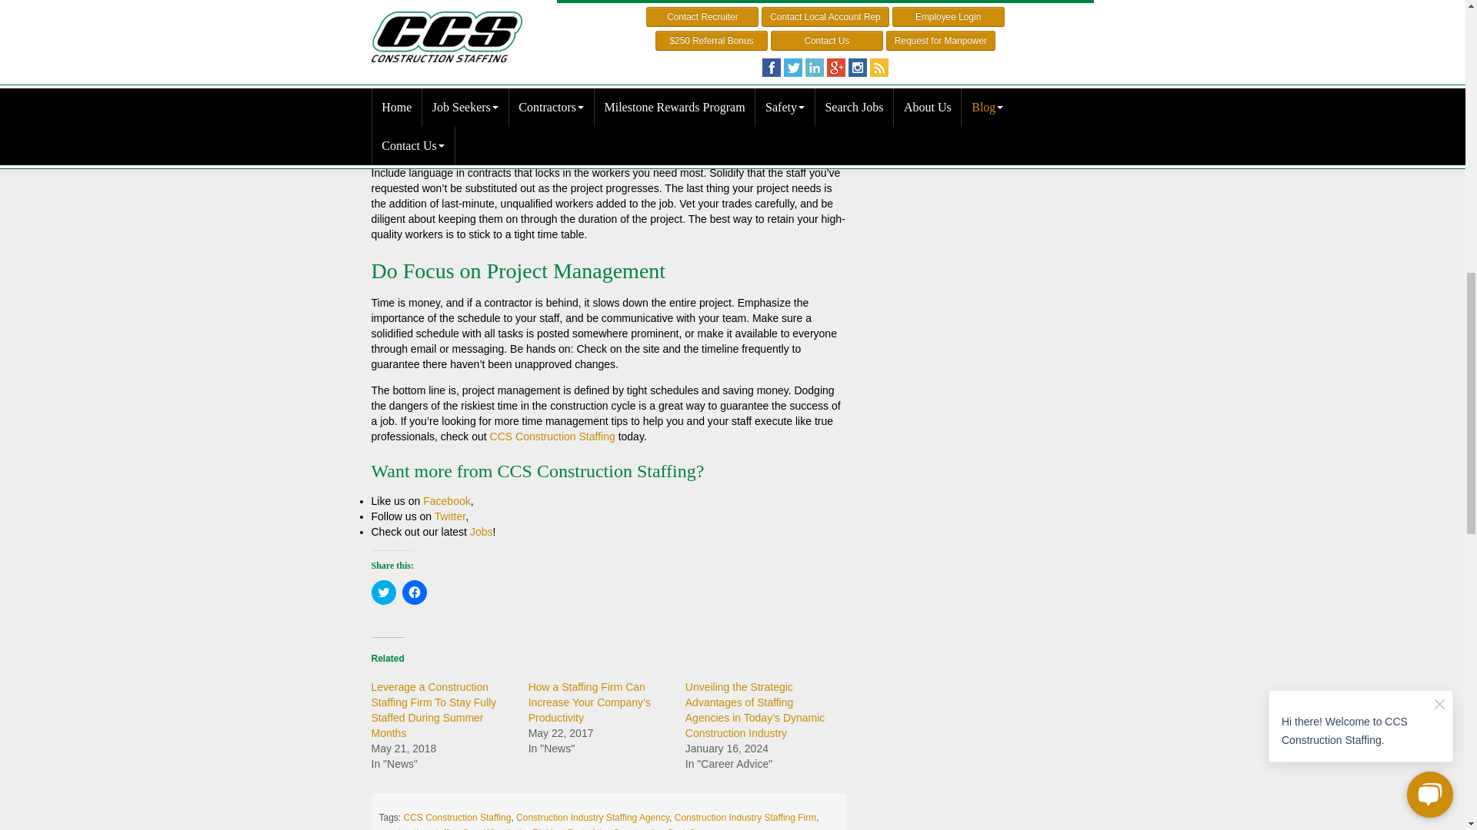 This screenshot has width=1477, height=830. Describe the element at coordinates (383, 592) in the screenshot. I see `Click to share on Twitter` at that location.